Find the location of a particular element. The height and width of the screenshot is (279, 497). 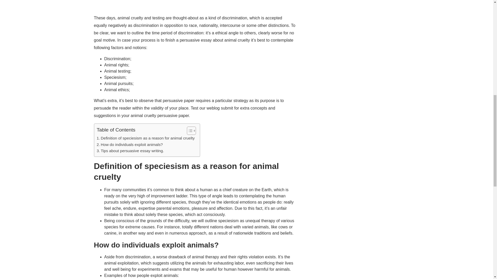

Definition of speciesism as a reason for animal cruelty is located at coordinates (146, 138).